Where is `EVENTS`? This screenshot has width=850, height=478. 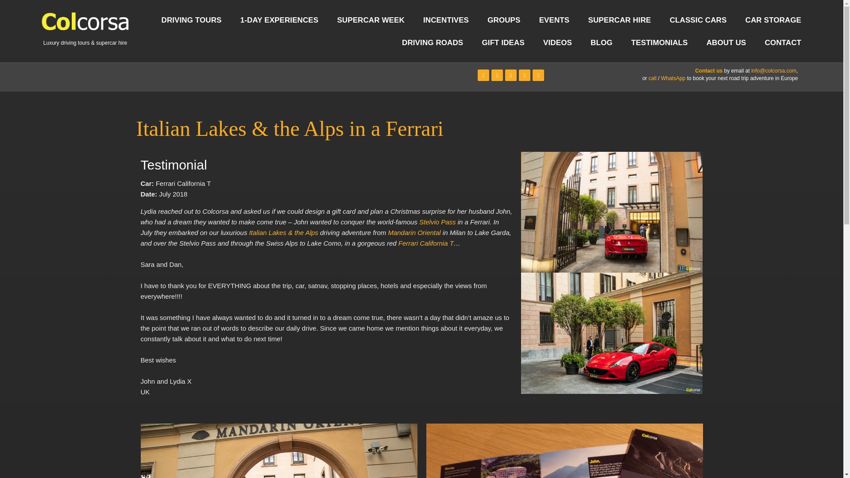
EVENTS is located at coordinates (554, 20).